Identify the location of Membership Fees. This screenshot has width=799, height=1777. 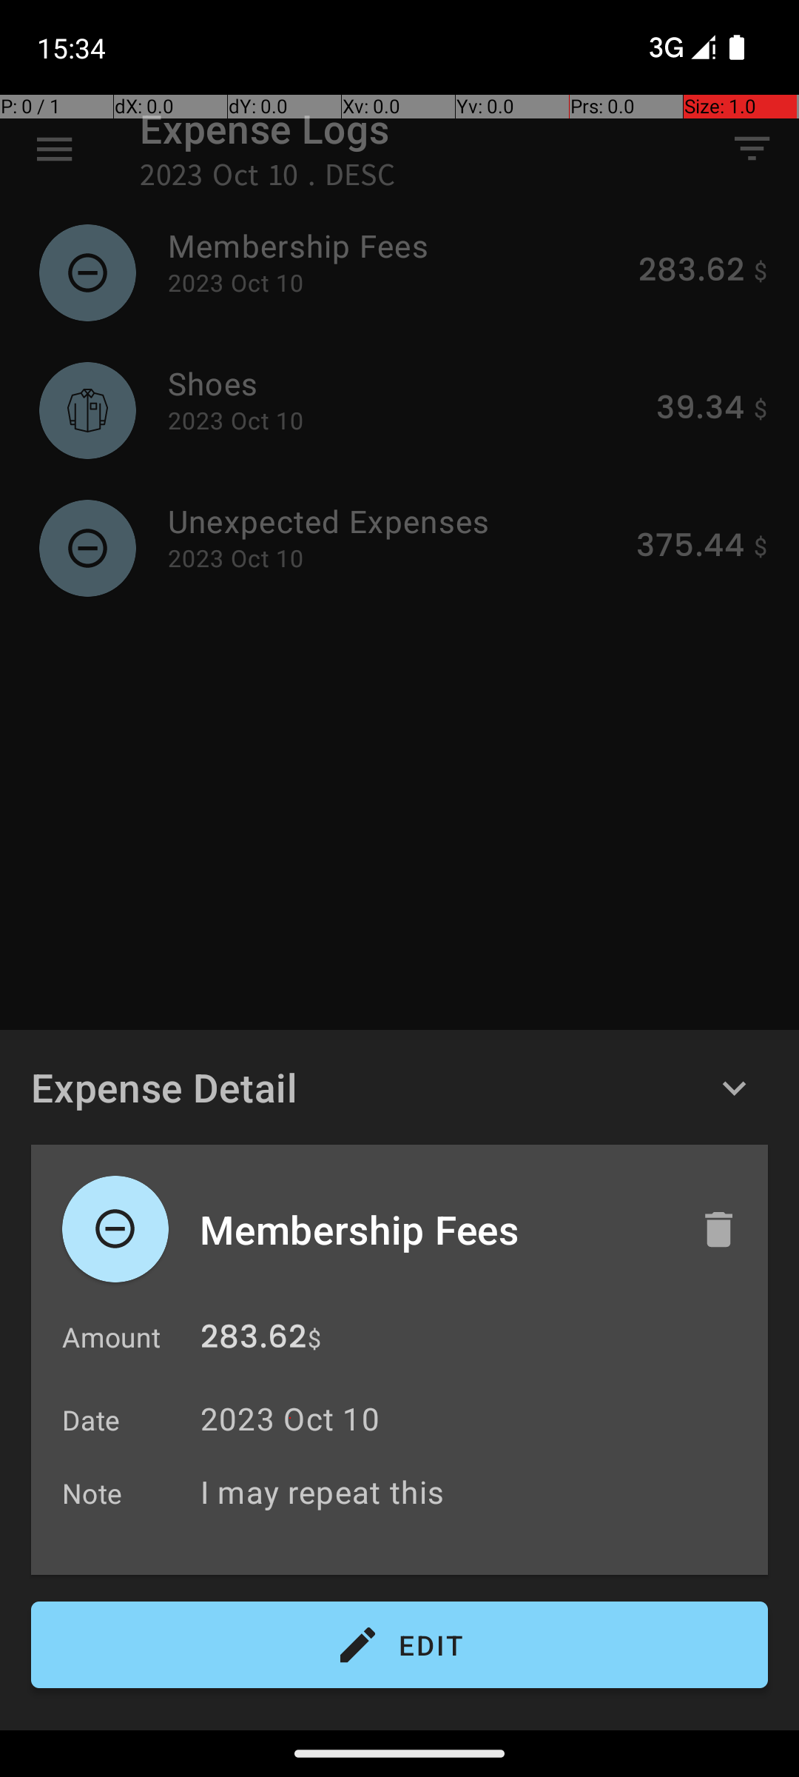
(434, 1229).